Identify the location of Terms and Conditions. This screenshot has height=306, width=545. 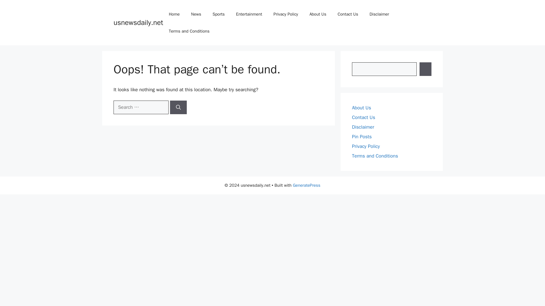
(189, 31).